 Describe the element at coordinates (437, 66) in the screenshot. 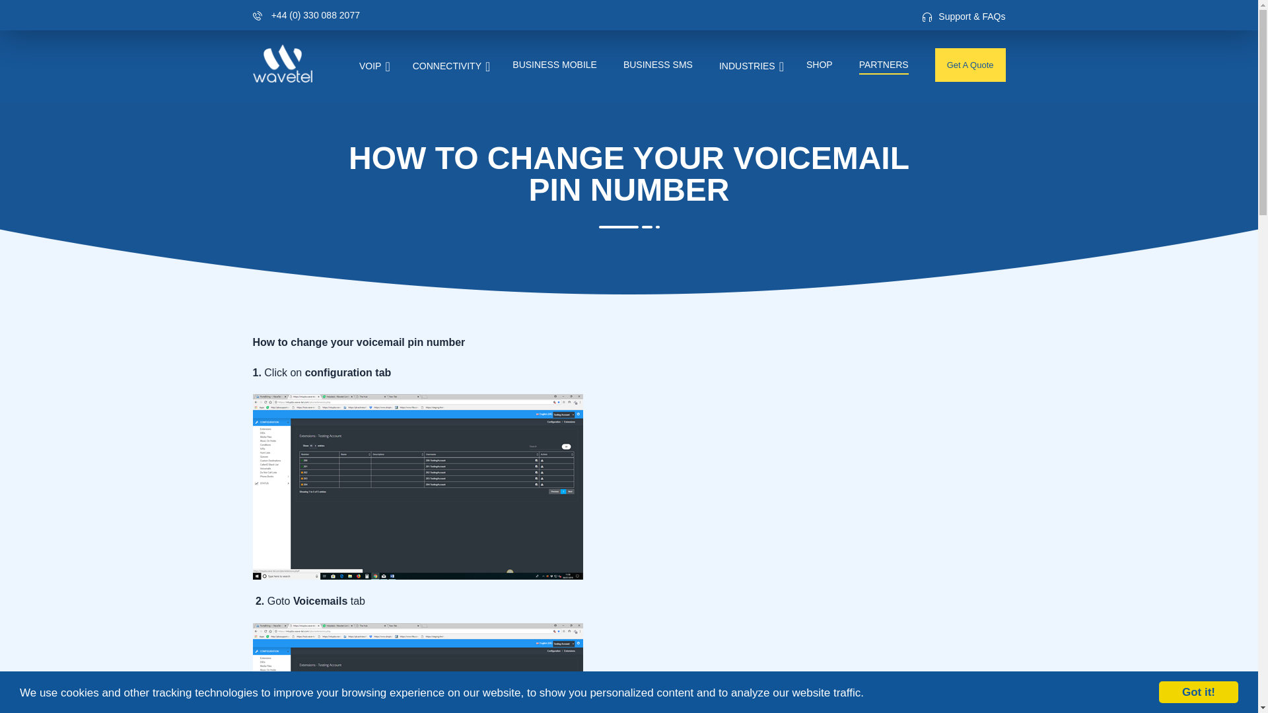

I see `CONNECTIVITY` at that location.